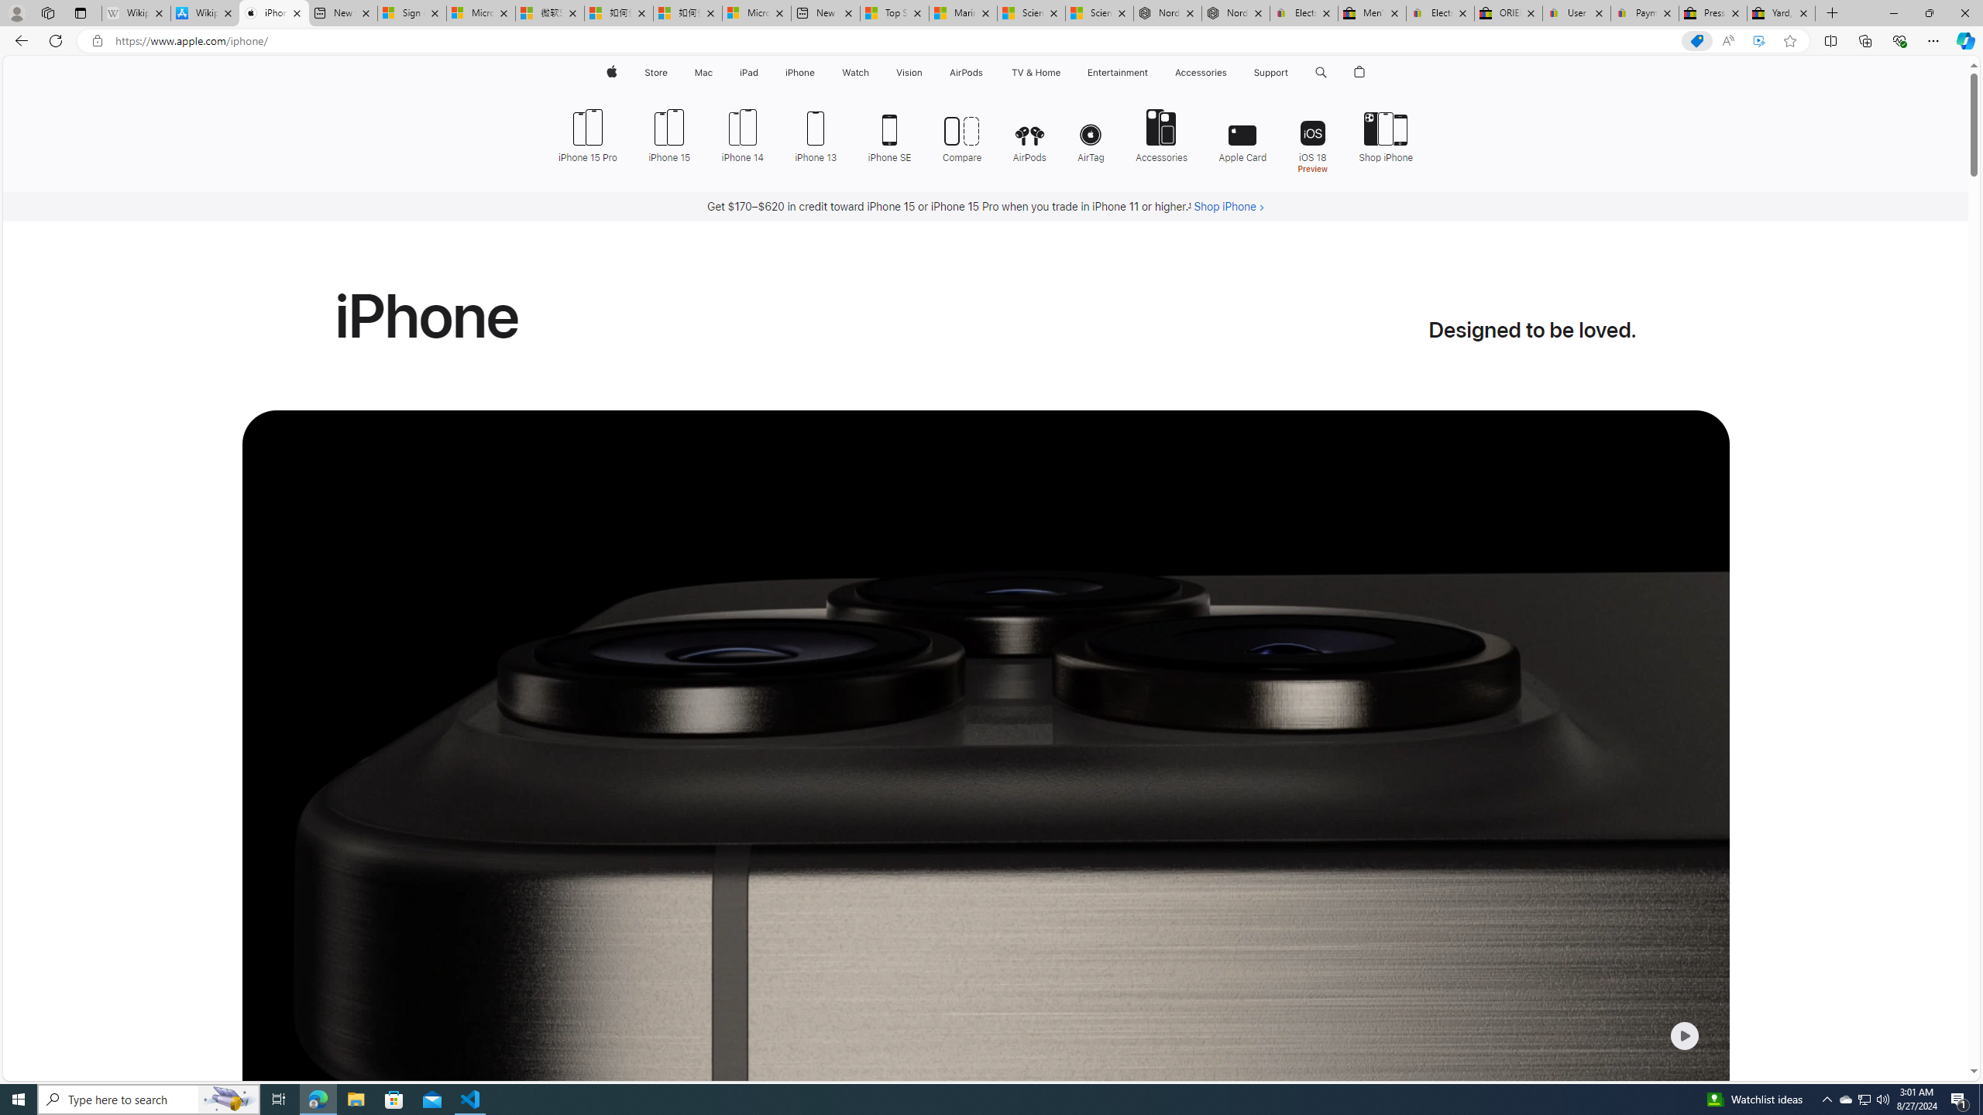 This screenshot has width=1983, height=1115. Describe the element at coordinates (1712, 13) in the screenshot. I see `Press Room - eBay Inc.` at that location.